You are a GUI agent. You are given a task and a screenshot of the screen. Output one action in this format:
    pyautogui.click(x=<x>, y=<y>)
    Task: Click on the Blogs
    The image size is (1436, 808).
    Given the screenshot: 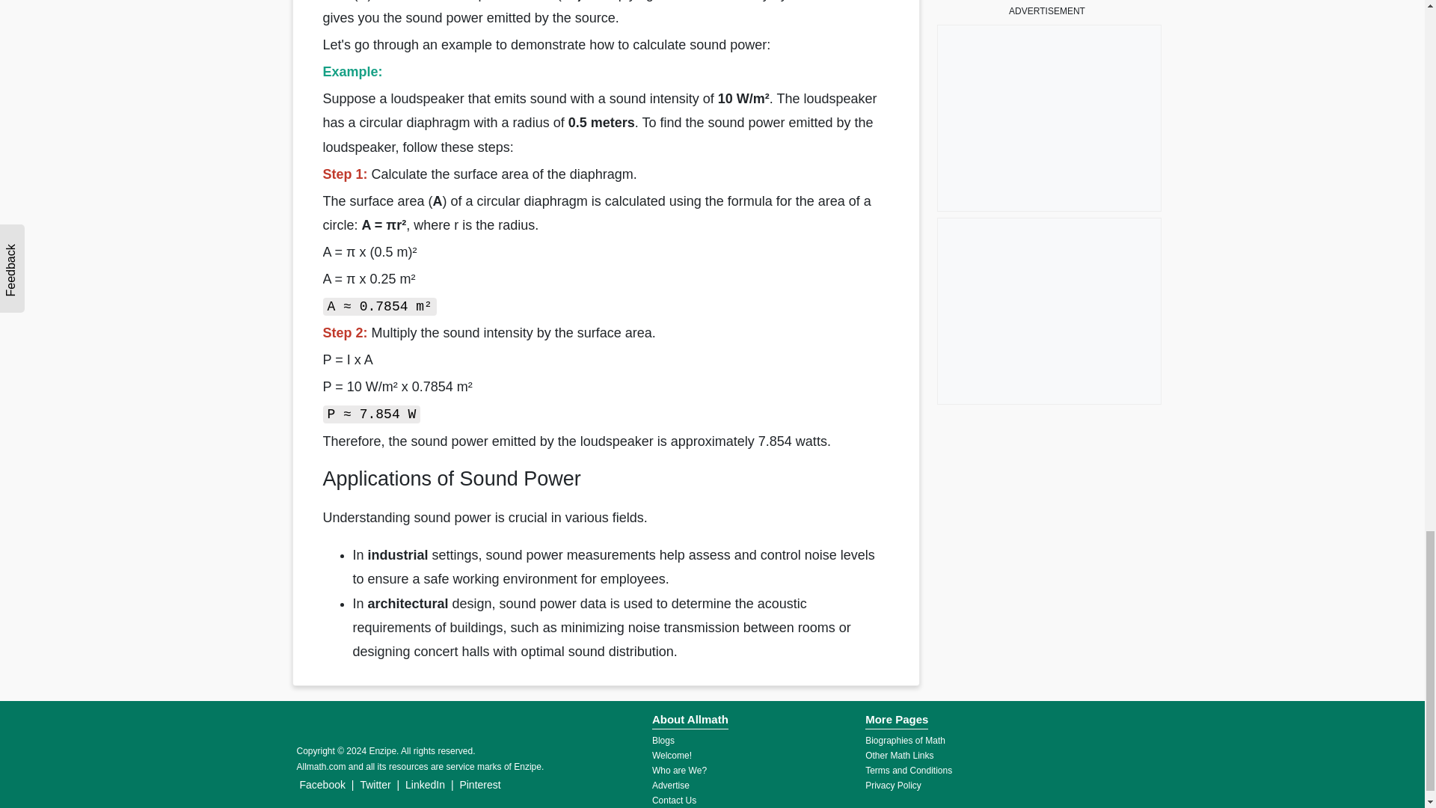 What is the action you would take?
    pyautogui.click(x=663, y=740)
    